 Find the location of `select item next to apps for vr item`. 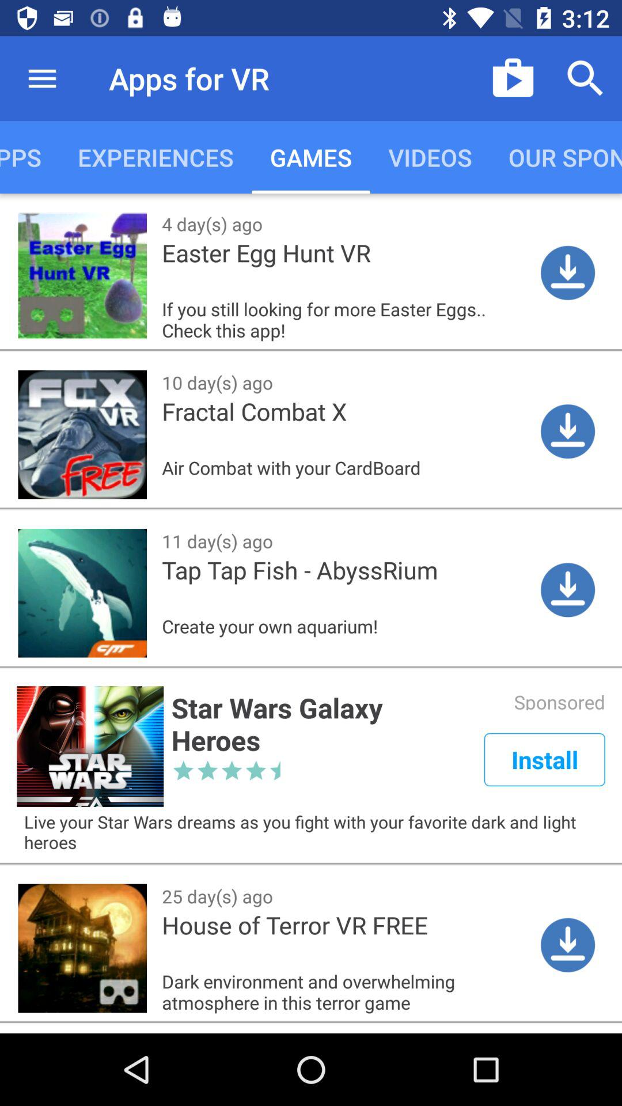

select item next to apps for vr item is located at coordinates (42, 78).